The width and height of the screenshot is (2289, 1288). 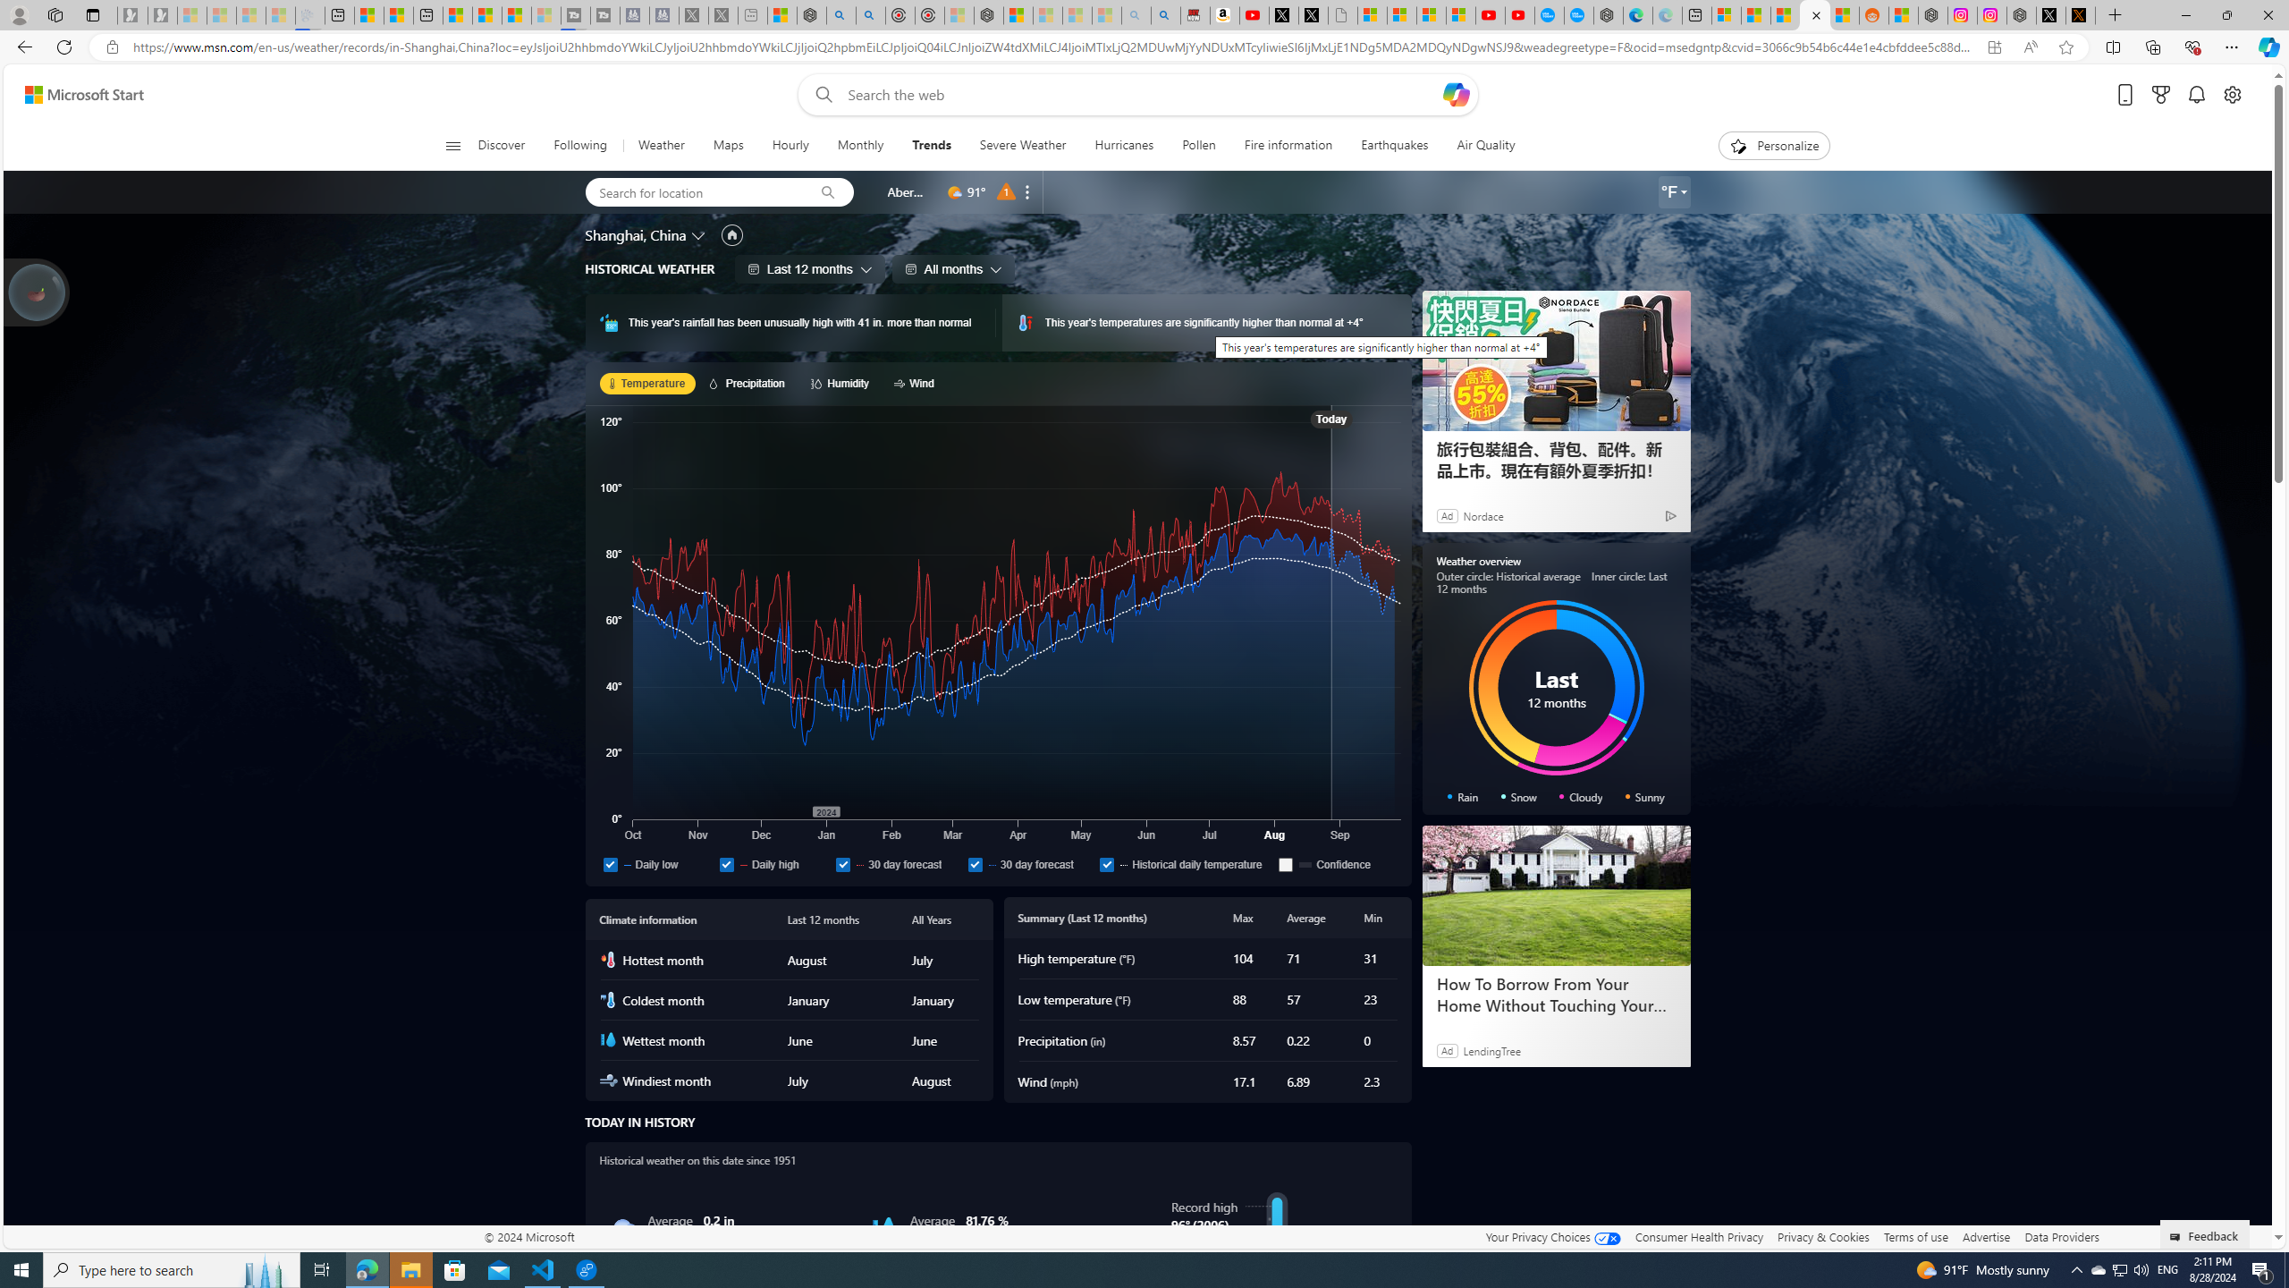 I want to click on Microsoft Start, so click(x=84, y=95).